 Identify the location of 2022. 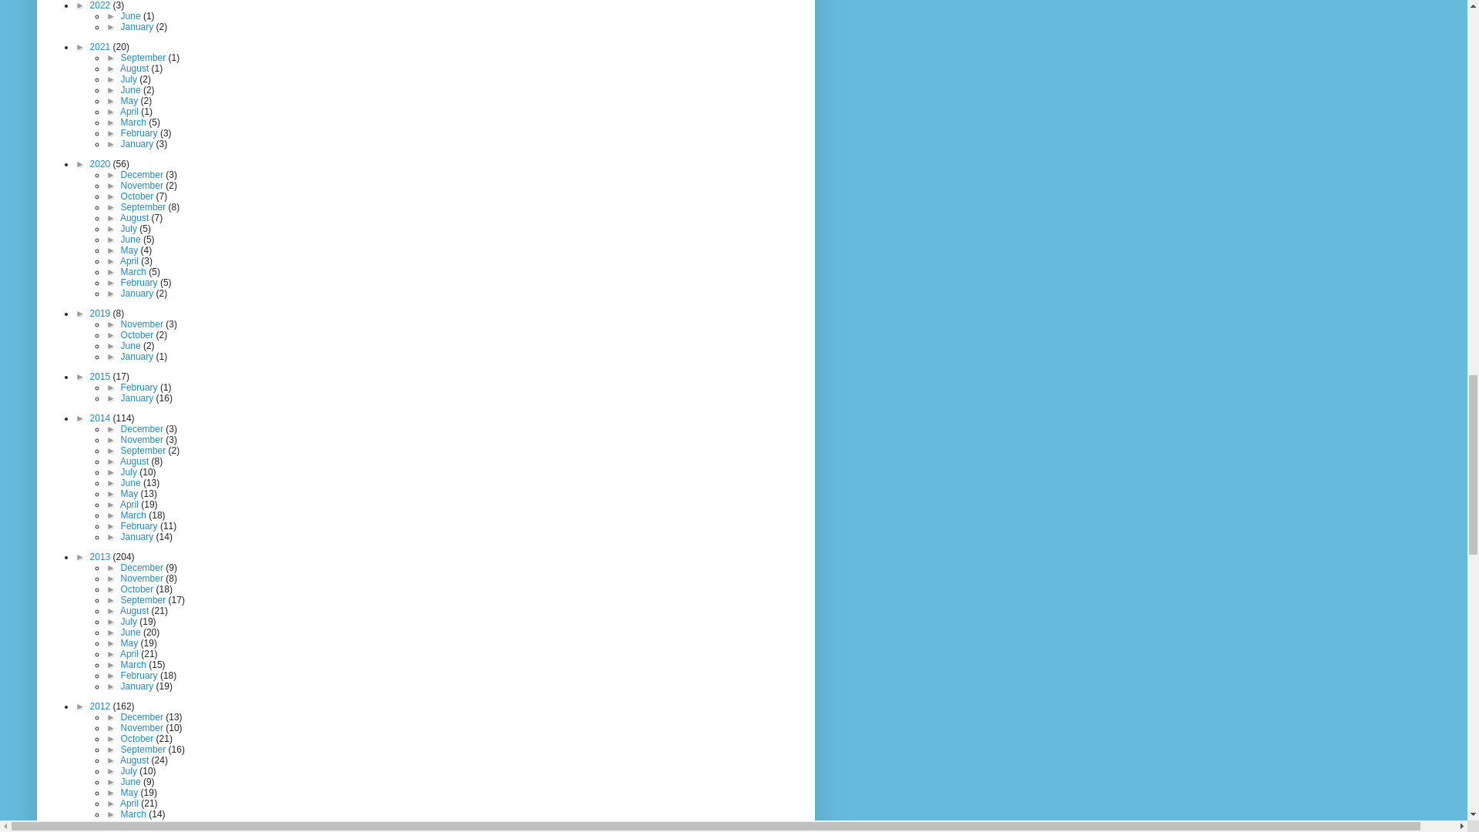
(102, 5).